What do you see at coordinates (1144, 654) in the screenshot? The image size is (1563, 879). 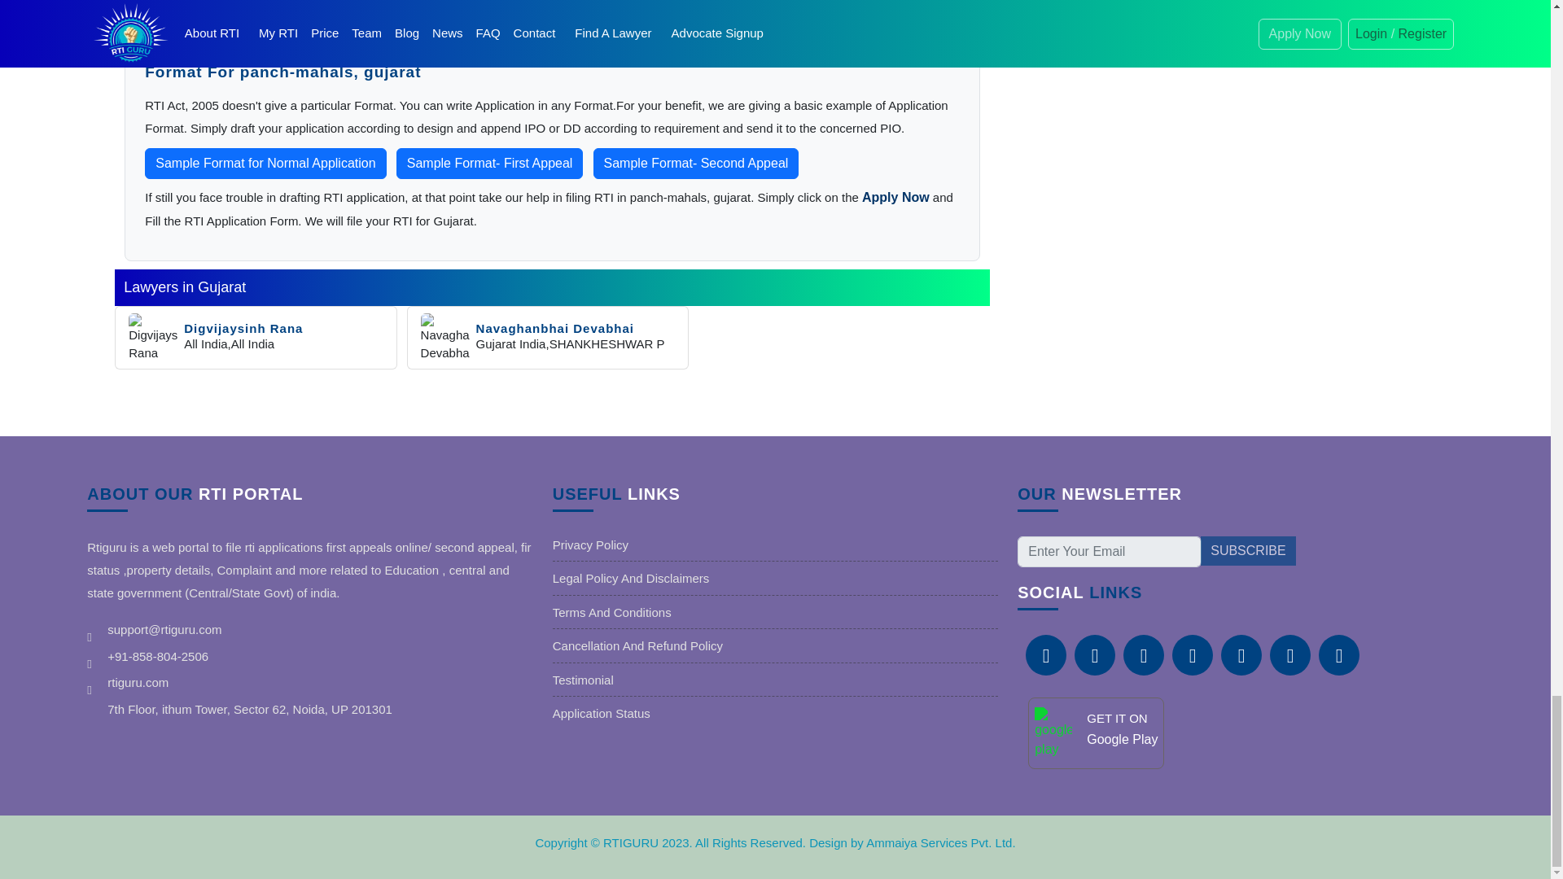 I see `twitter` at bounding box center [1144, 654].